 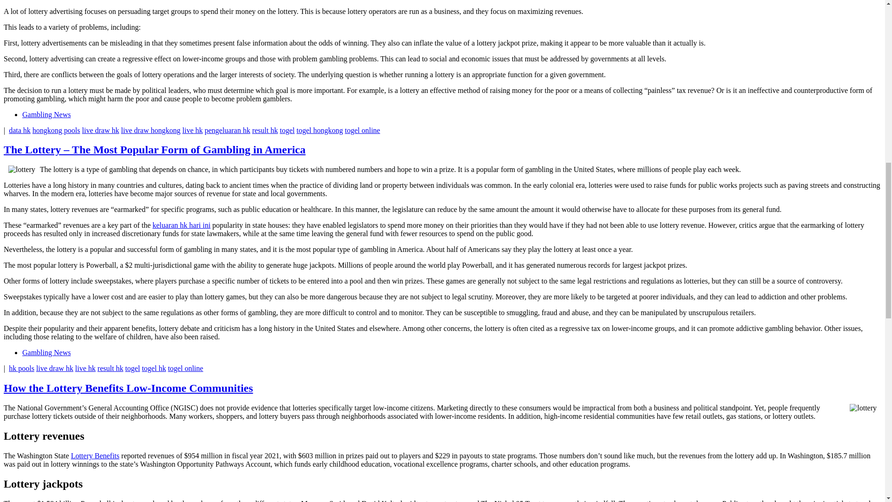 I want to click on live hk, so click(x=85, y=368).